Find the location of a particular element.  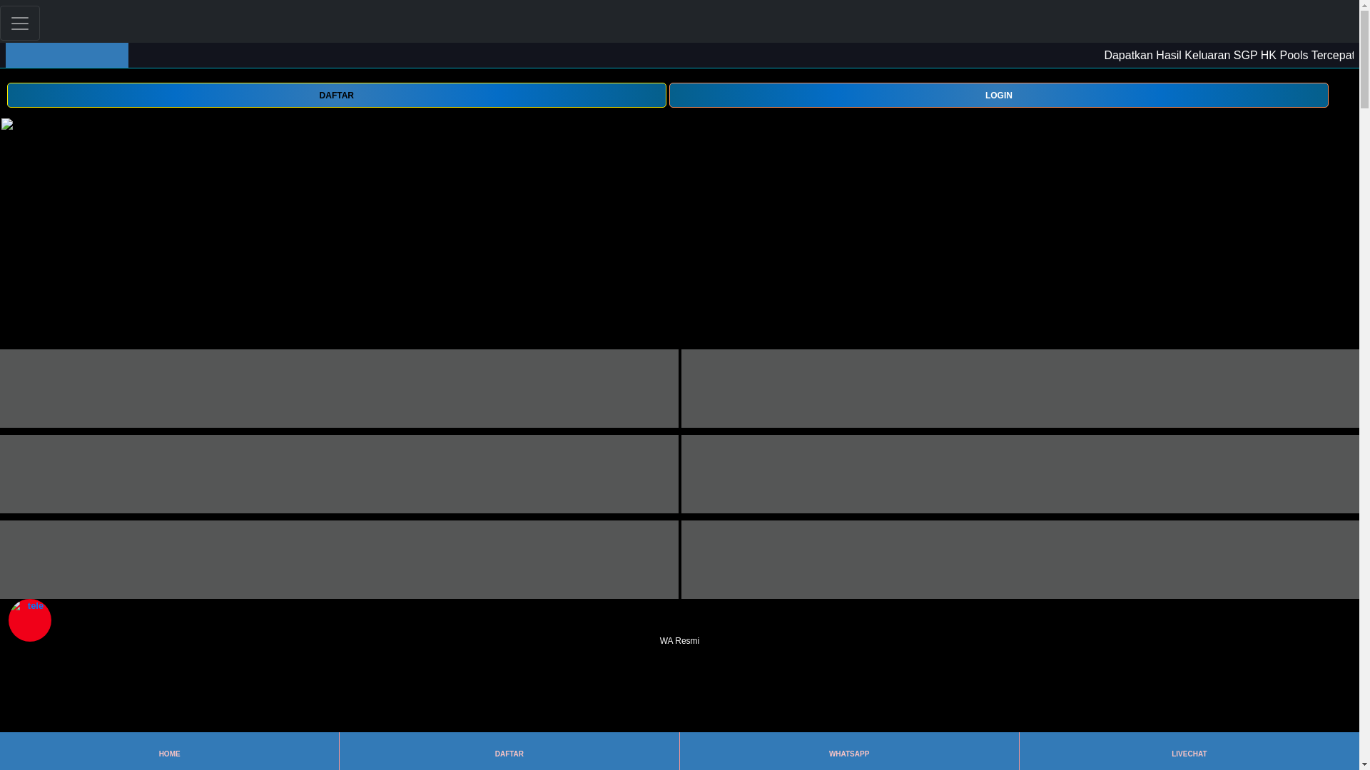

DAFTAR is located at coordinates (336, 94).